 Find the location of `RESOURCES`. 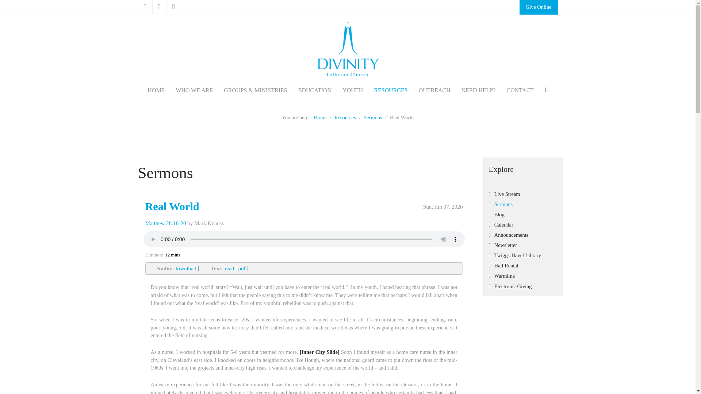

RESOURCES is located at coordinates (390, 90).